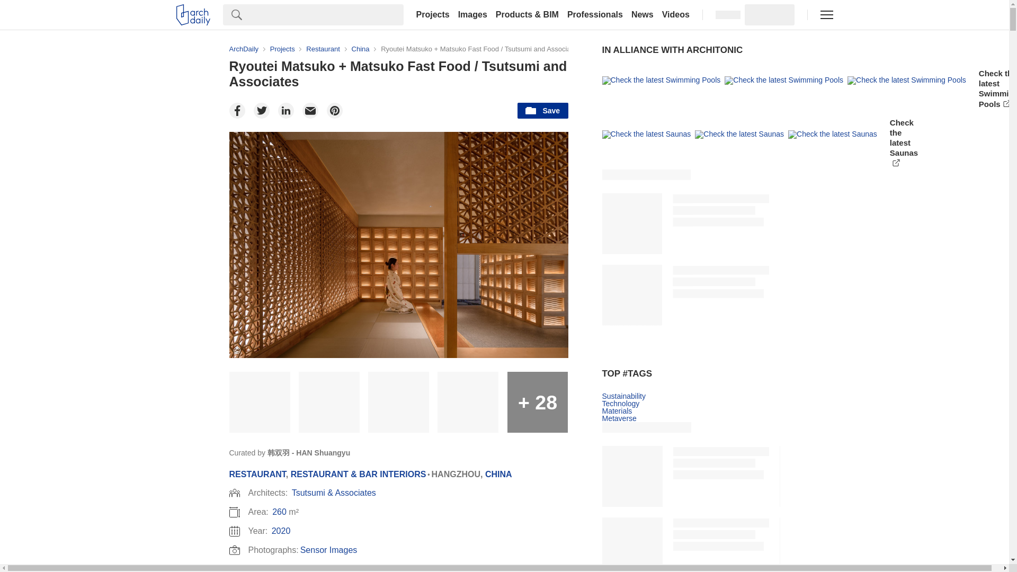  I want to click on News, so click(643, 15).